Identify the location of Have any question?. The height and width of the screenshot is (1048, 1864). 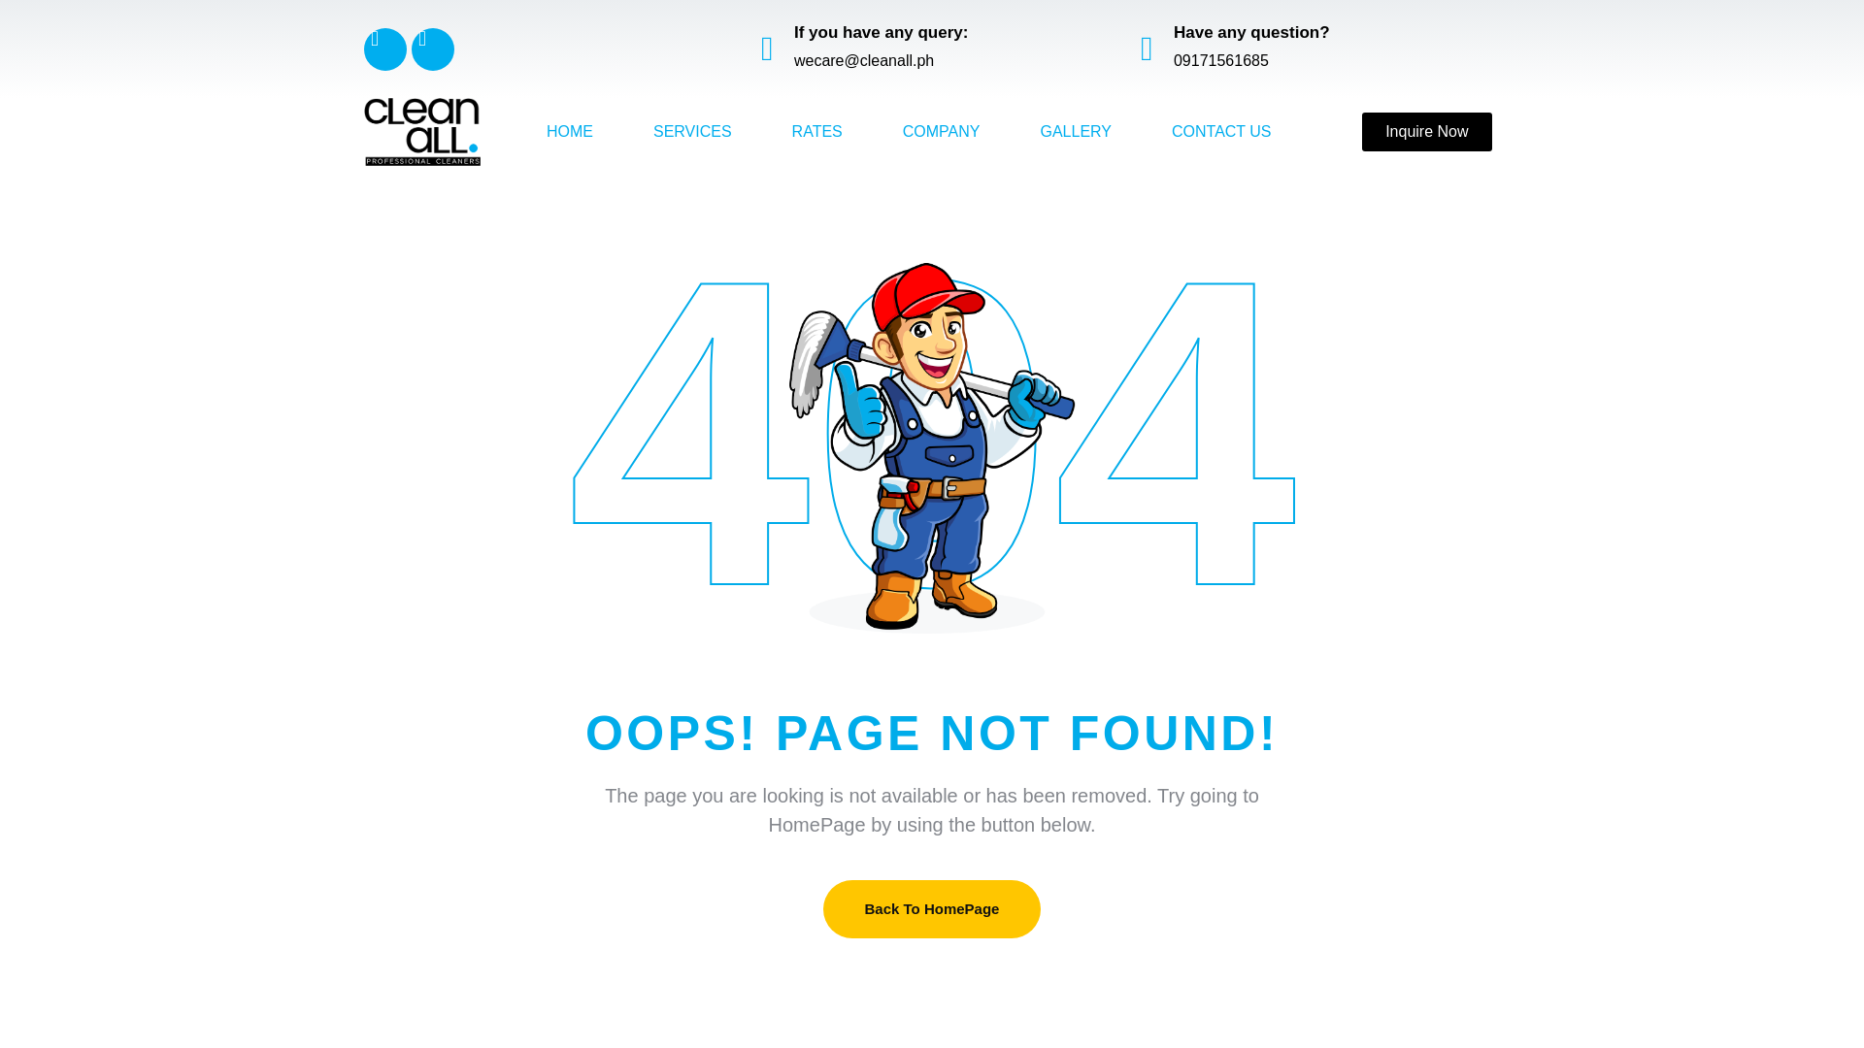
(1252, 32).